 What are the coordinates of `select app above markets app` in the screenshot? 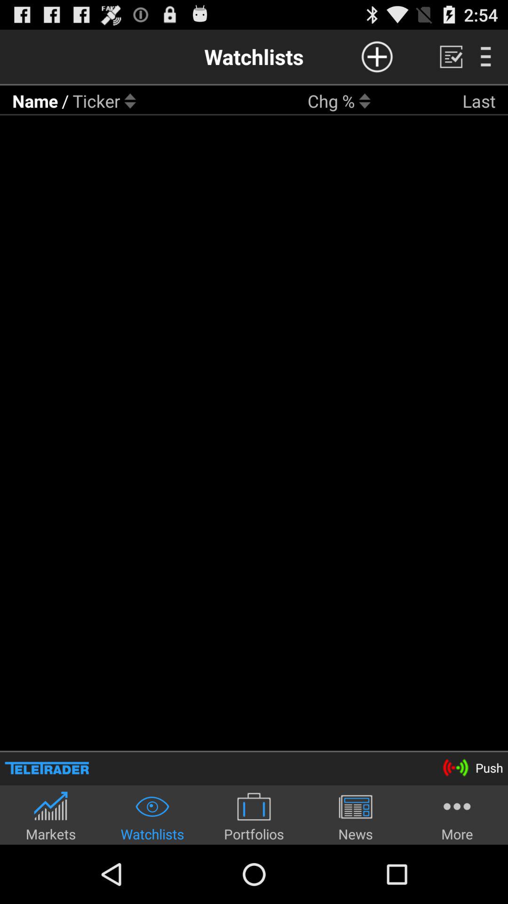 It's located at (47, 767).